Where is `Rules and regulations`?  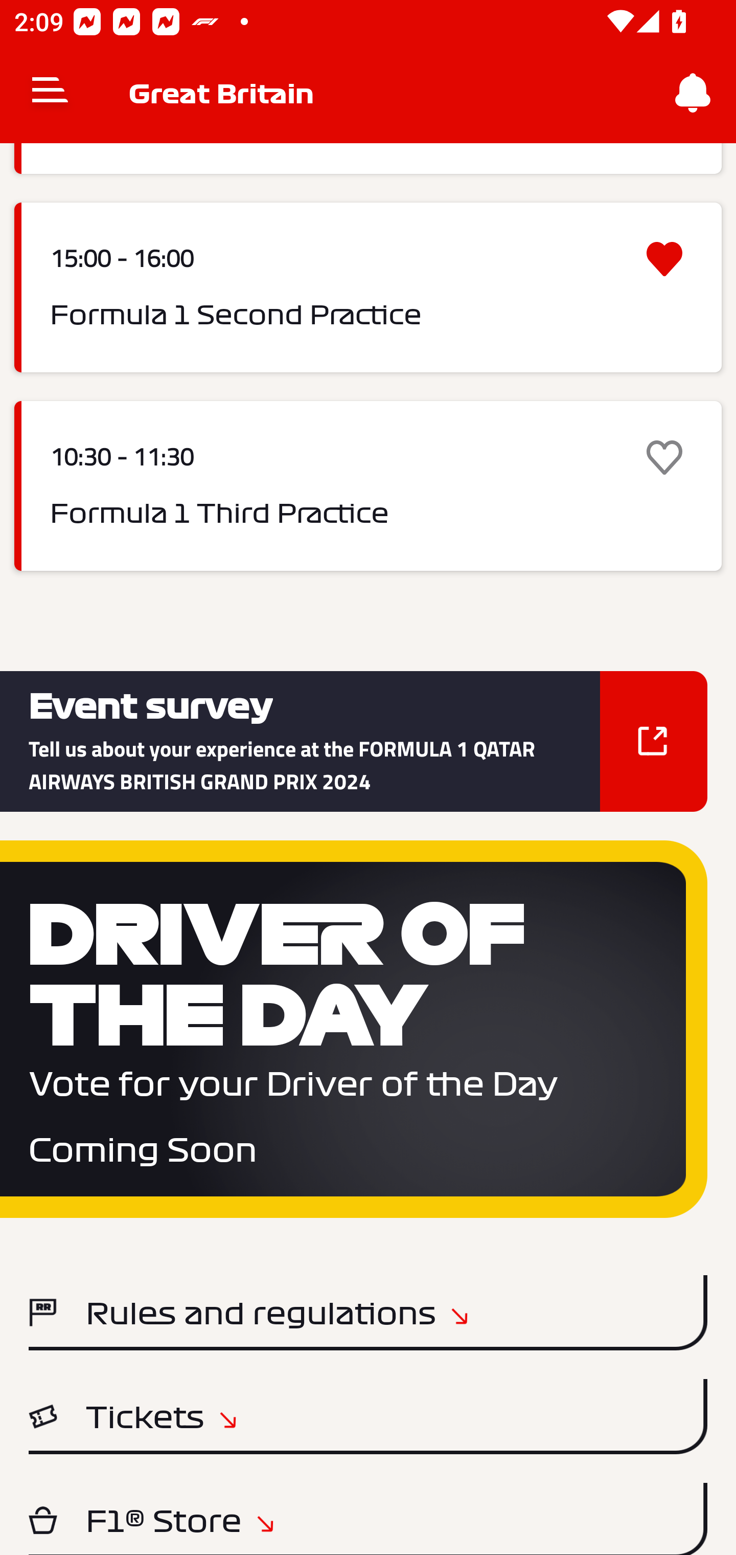 Rules and regulations is located at coordinates (368, 1312).